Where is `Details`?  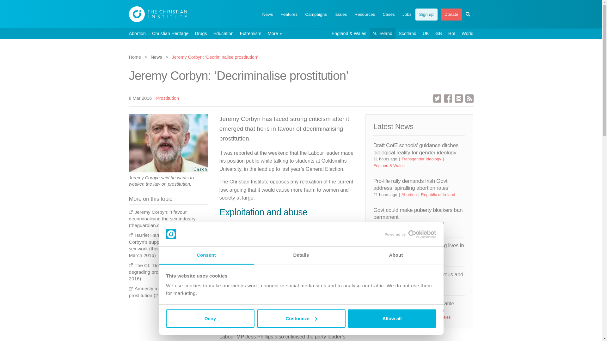 Details is located at coordinates (301, 255).